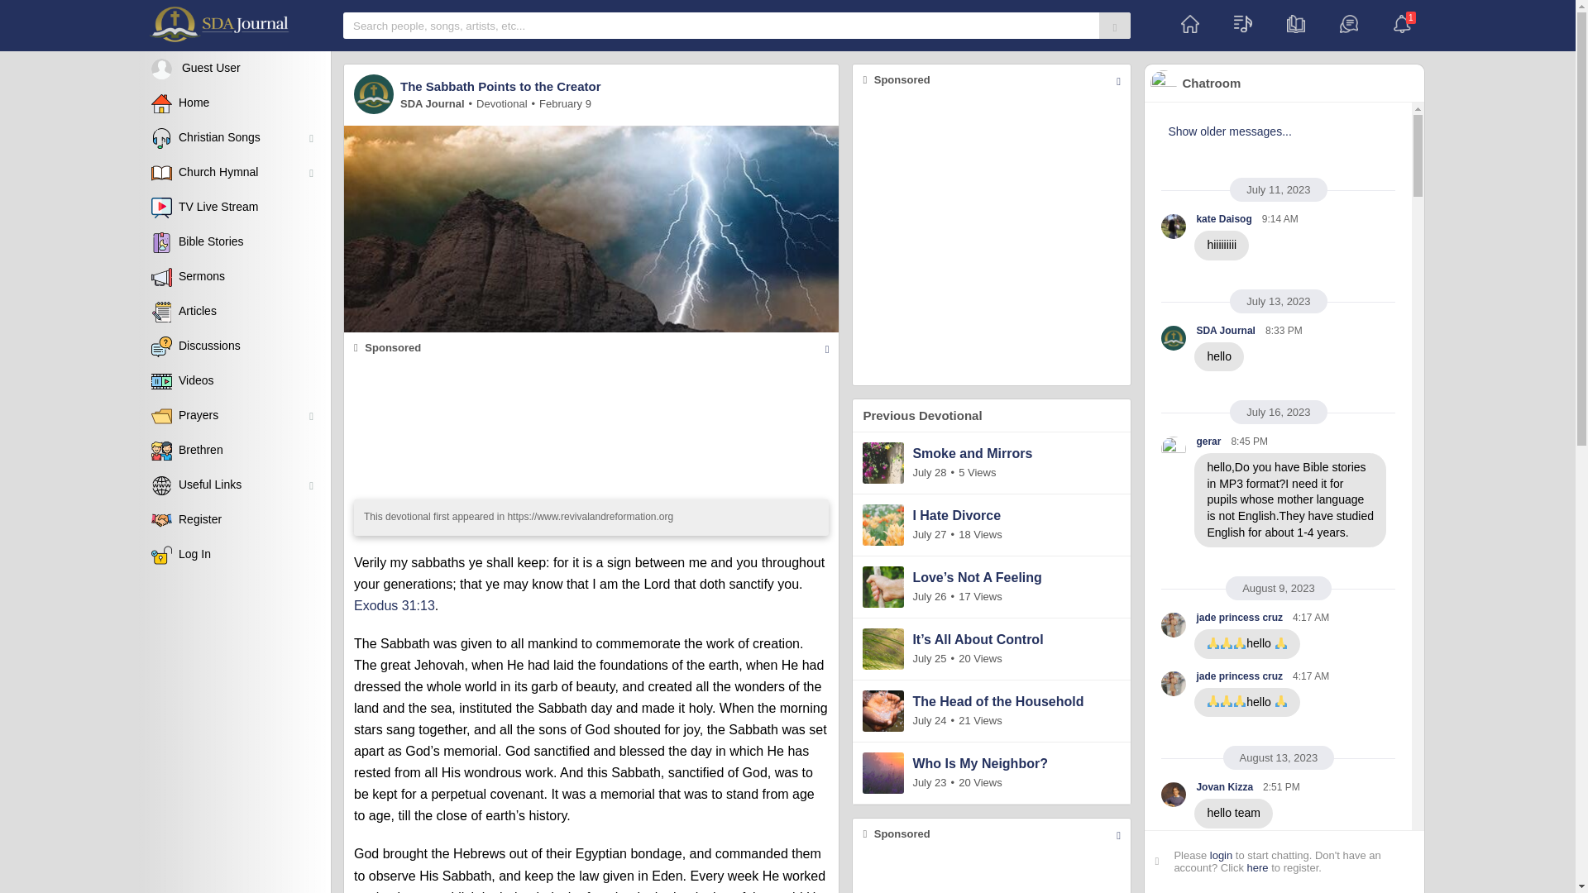 The width and height of the screenshot is (1588, 893). Describe the element at coordinates (235, 415) in the screenshot. I see `Prayers` at that location.